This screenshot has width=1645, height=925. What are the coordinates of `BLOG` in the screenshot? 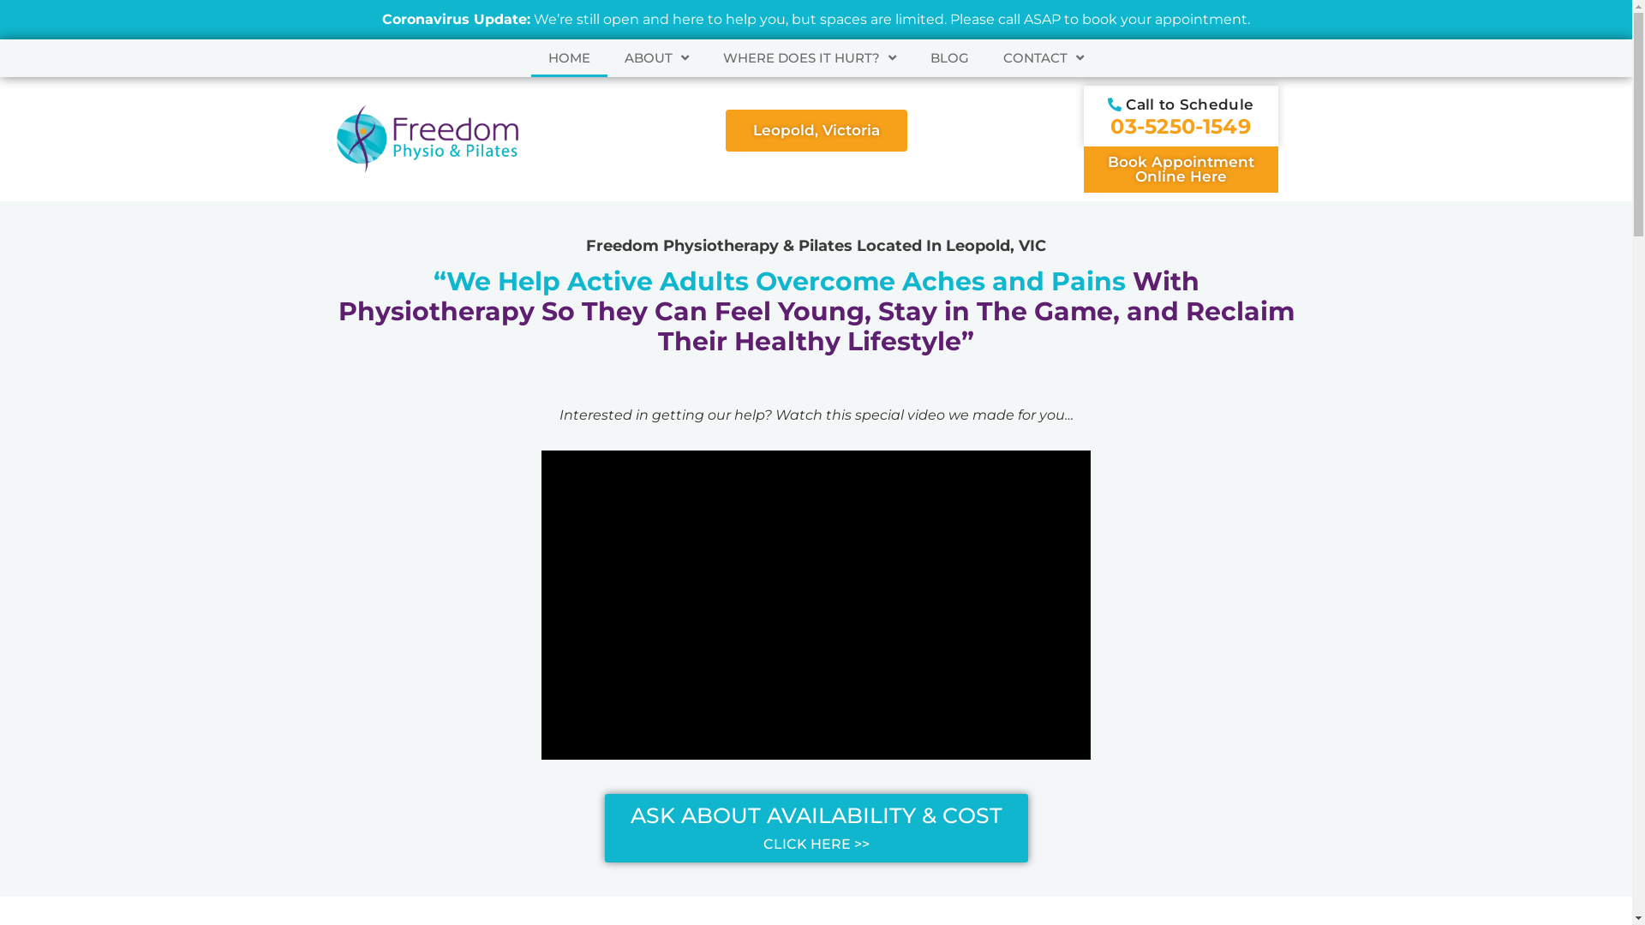 It's located at (949, 58).